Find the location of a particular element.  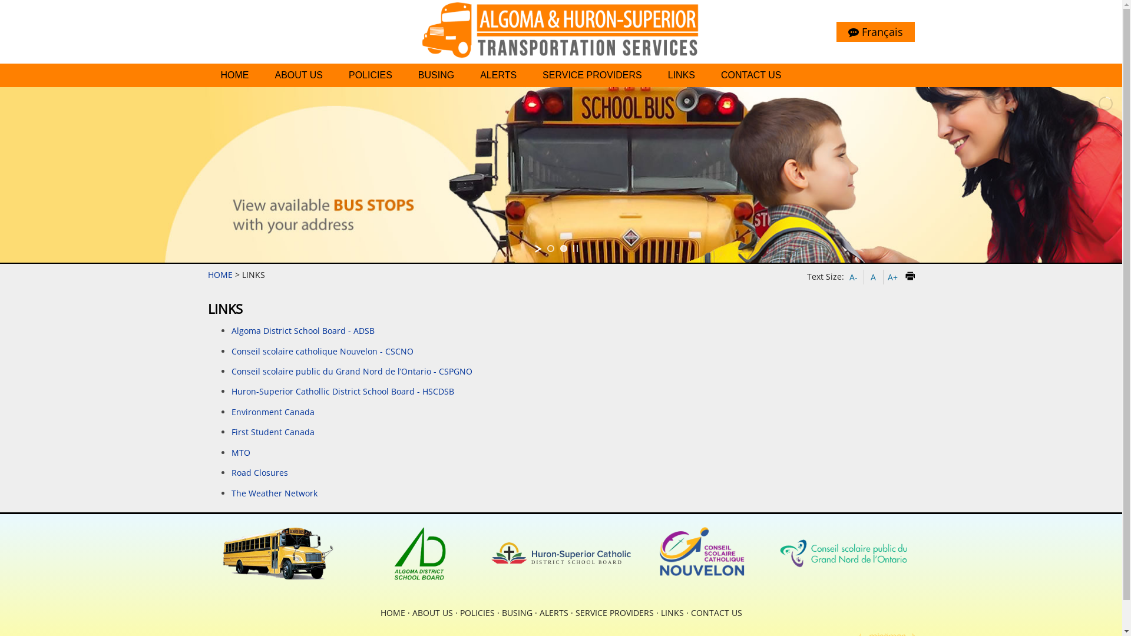

ABOUT US is located at coordinates (432, 612).